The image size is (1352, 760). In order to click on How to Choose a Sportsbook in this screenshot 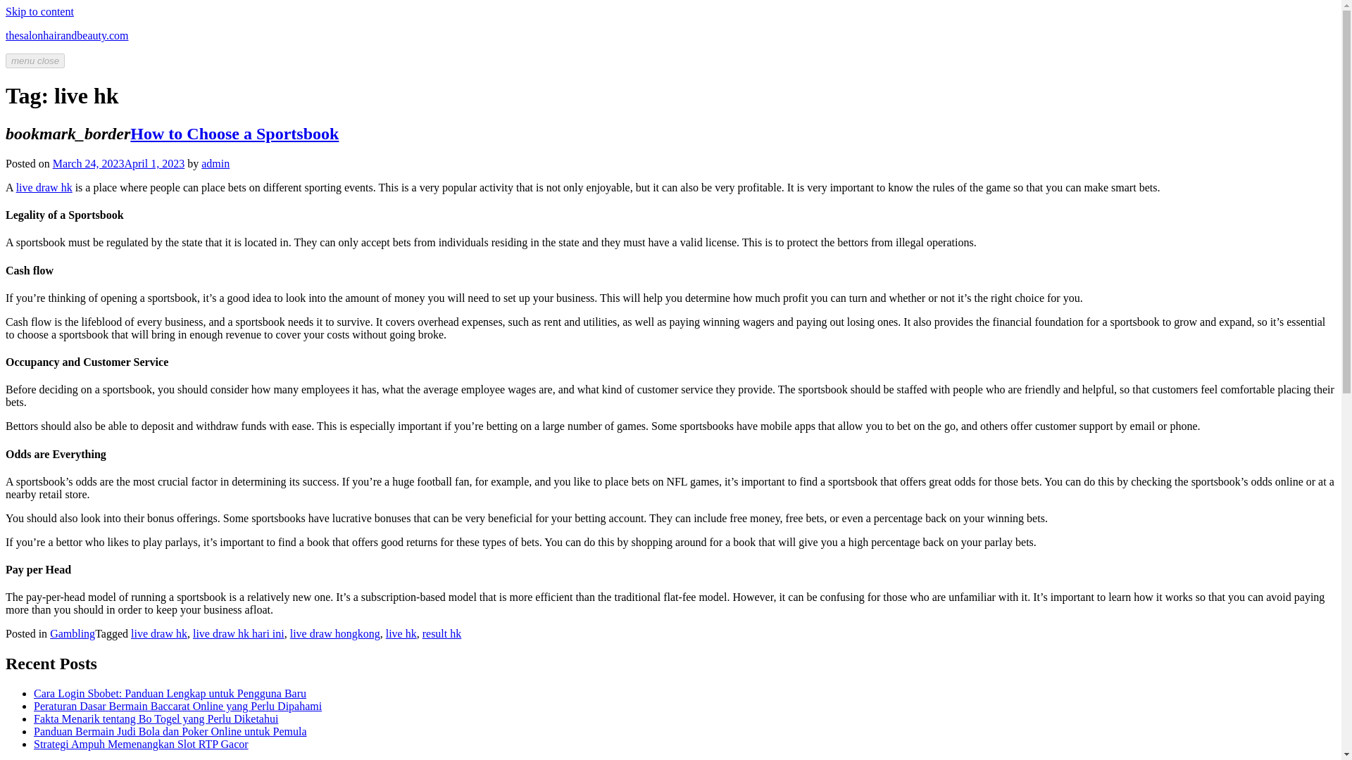, I will do `click(234, 134)`.